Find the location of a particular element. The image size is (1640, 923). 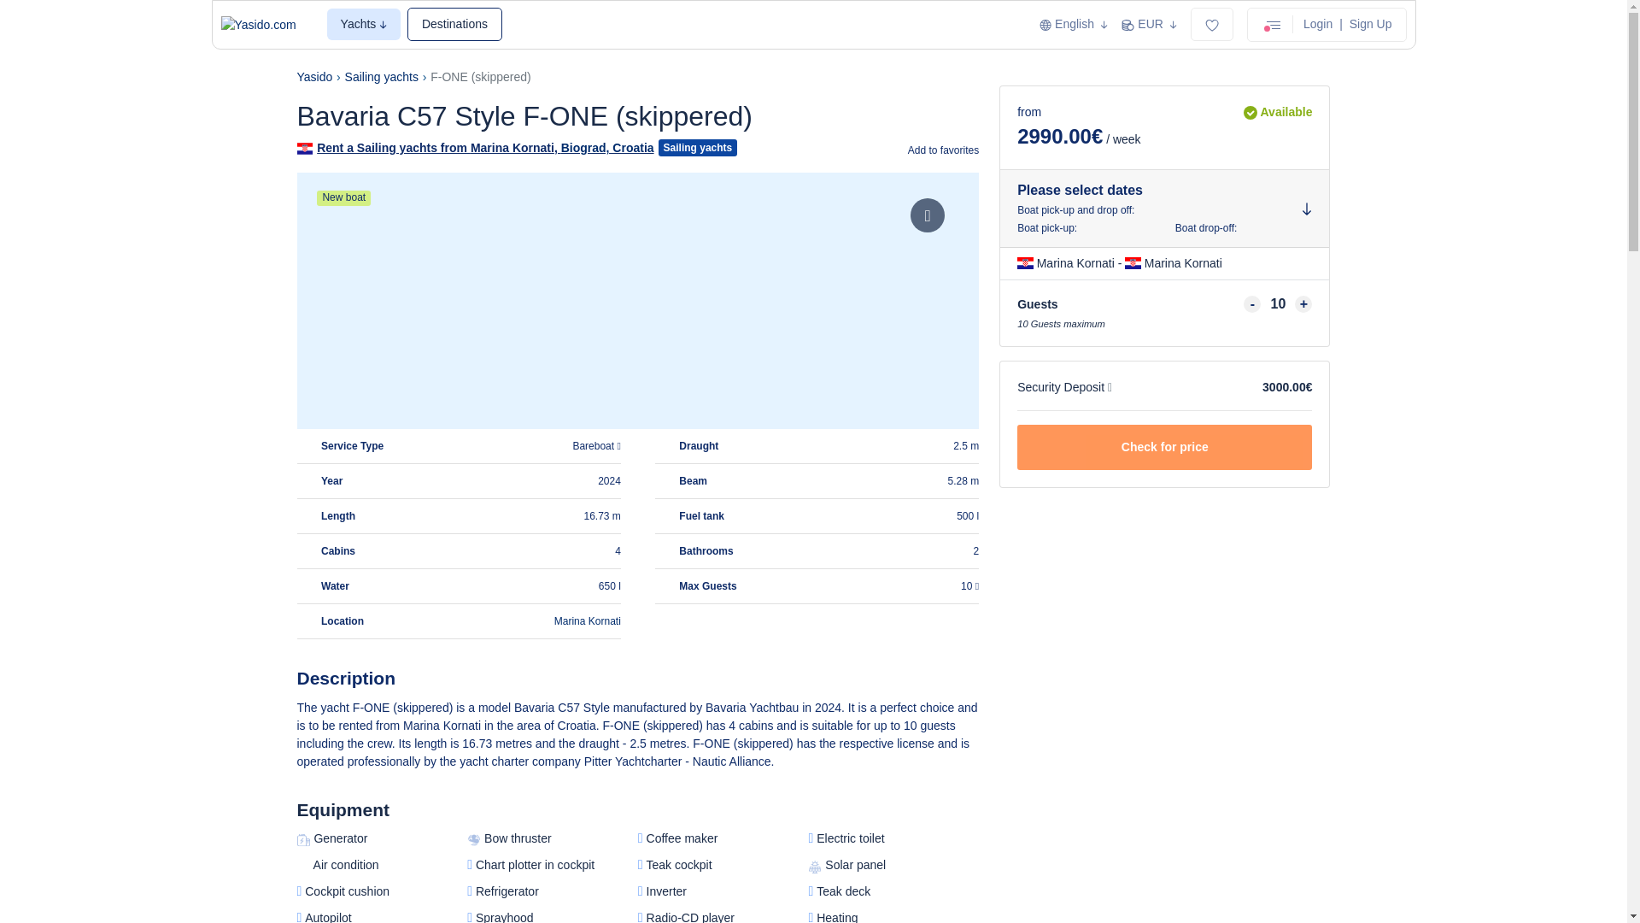

EUR is located at coordinates (1150, 24).